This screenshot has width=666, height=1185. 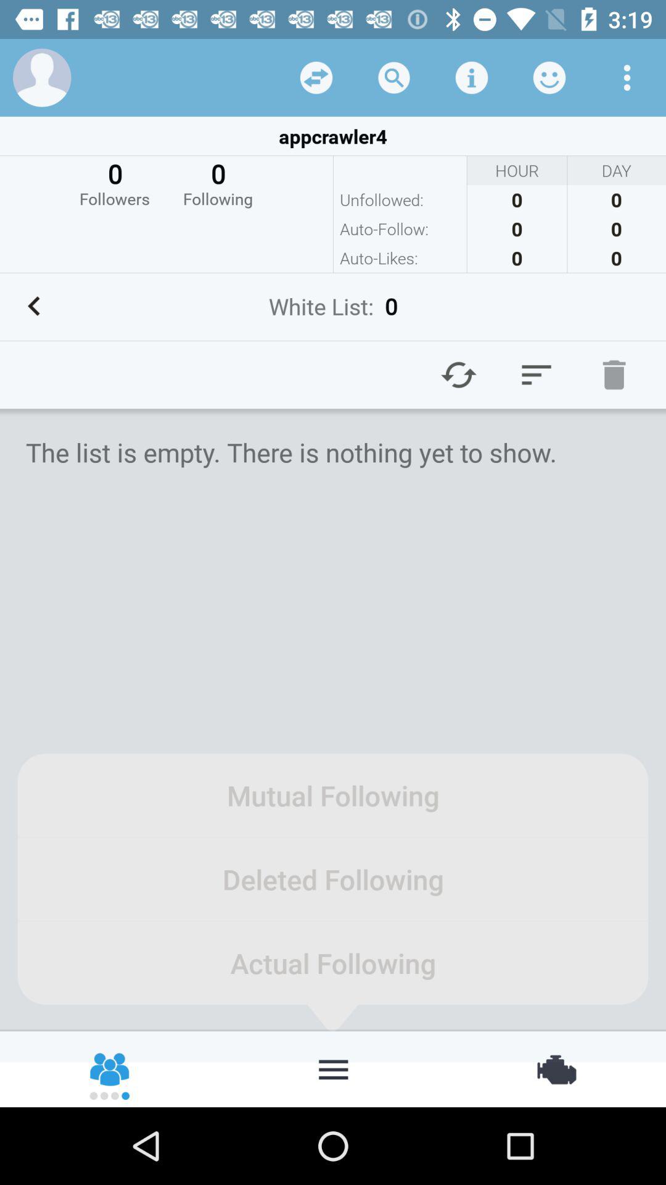 What do you see at coordinates (459, 375) in the screenshot?
I see `refresh icon` at bounding box center [459, 375].